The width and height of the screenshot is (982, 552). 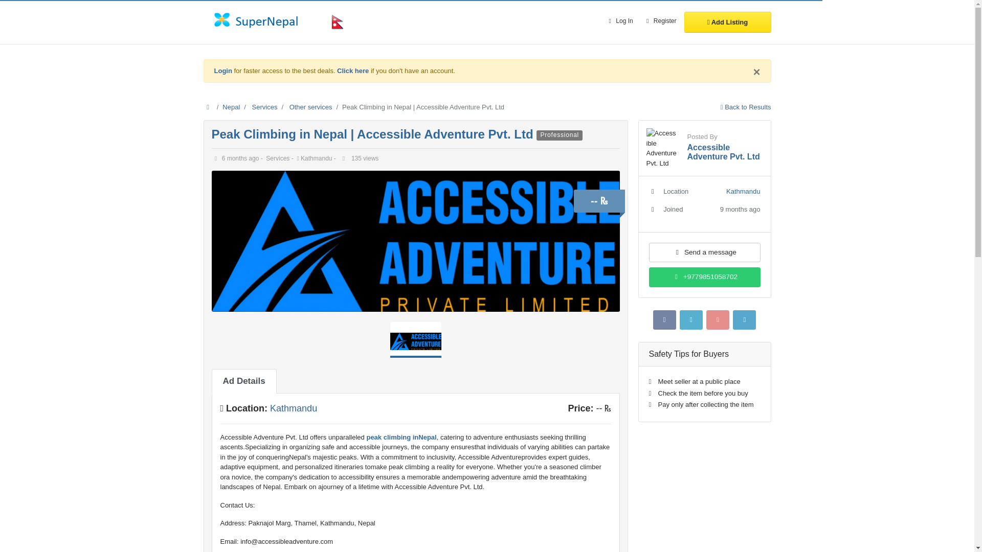 What do you see at coordinates (400, 436) in the screenshot?
I see `peak climbing inNepal` at bounding box center [400, 436].